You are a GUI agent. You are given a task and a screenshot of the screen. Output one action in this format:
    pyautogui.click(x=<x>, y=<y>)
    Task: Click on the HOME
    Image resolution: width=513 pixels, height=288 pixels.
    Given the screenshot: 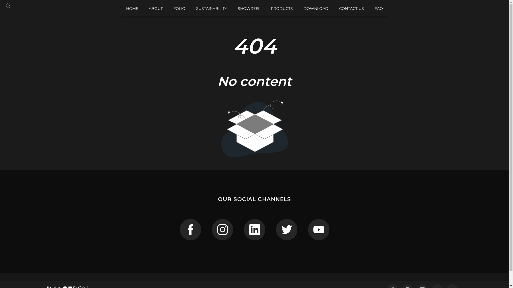 What is the action you would take?
    pyautogui.click(x=132, y=9)
    